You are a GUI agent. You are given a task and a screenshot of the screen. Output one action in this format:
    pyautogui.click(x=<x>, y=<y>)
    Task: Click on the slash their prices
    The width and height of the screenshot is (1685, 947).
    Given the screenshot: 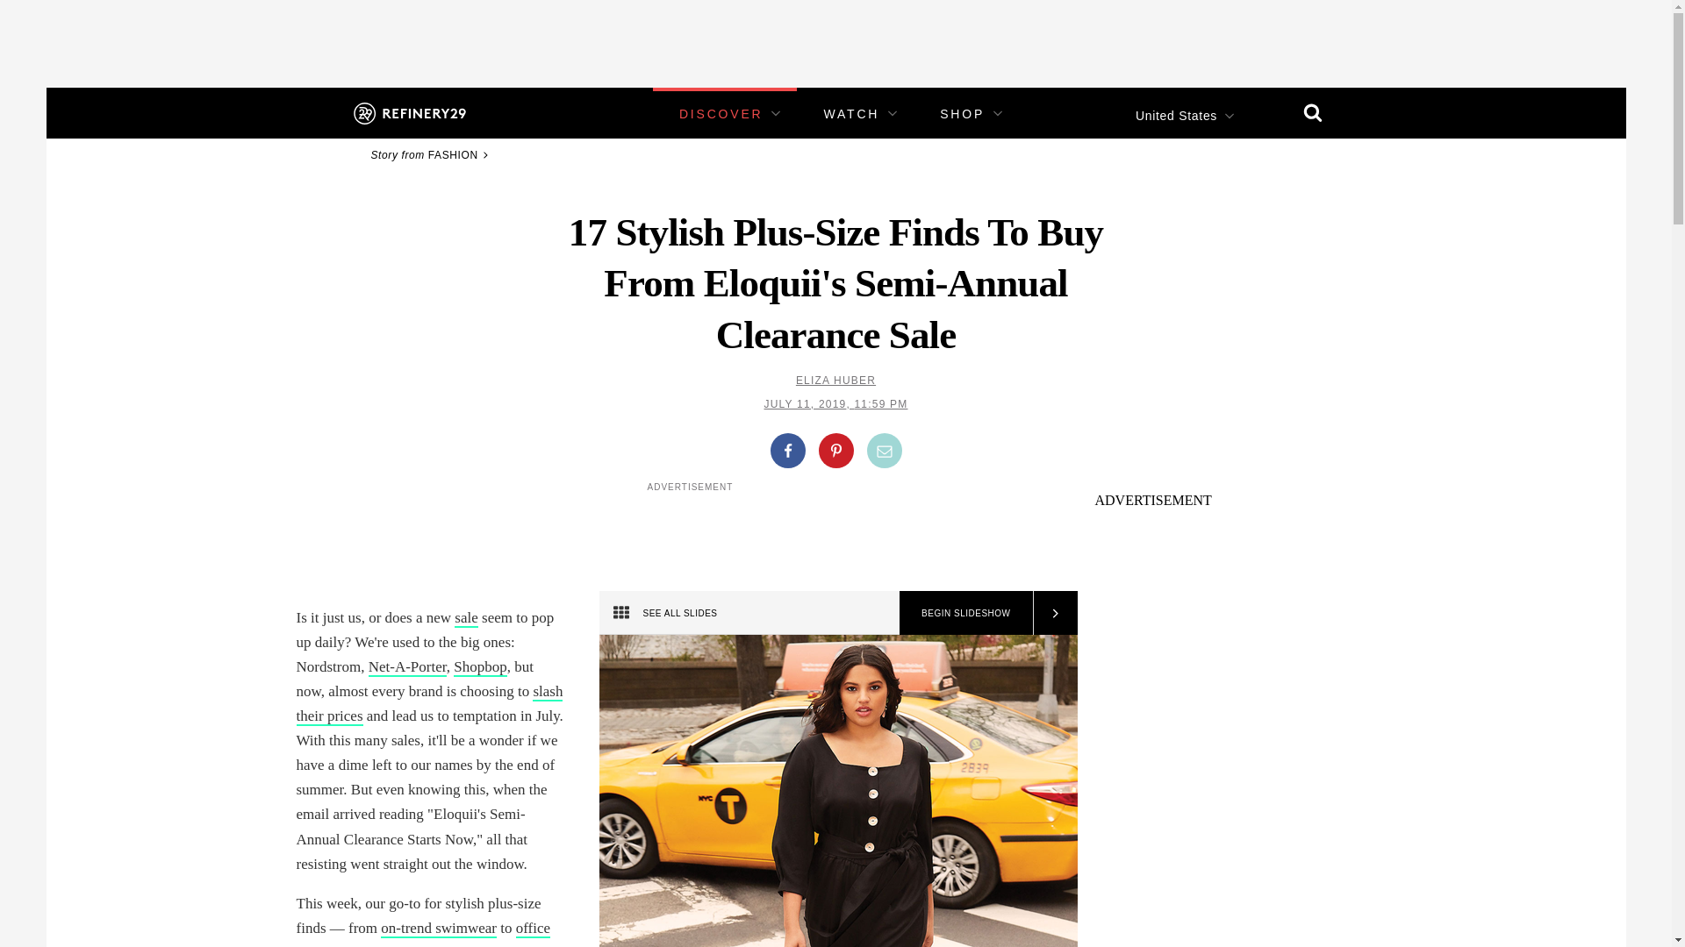 What is the action you would take?
    pyautogui.click(x=429, y=704)
    